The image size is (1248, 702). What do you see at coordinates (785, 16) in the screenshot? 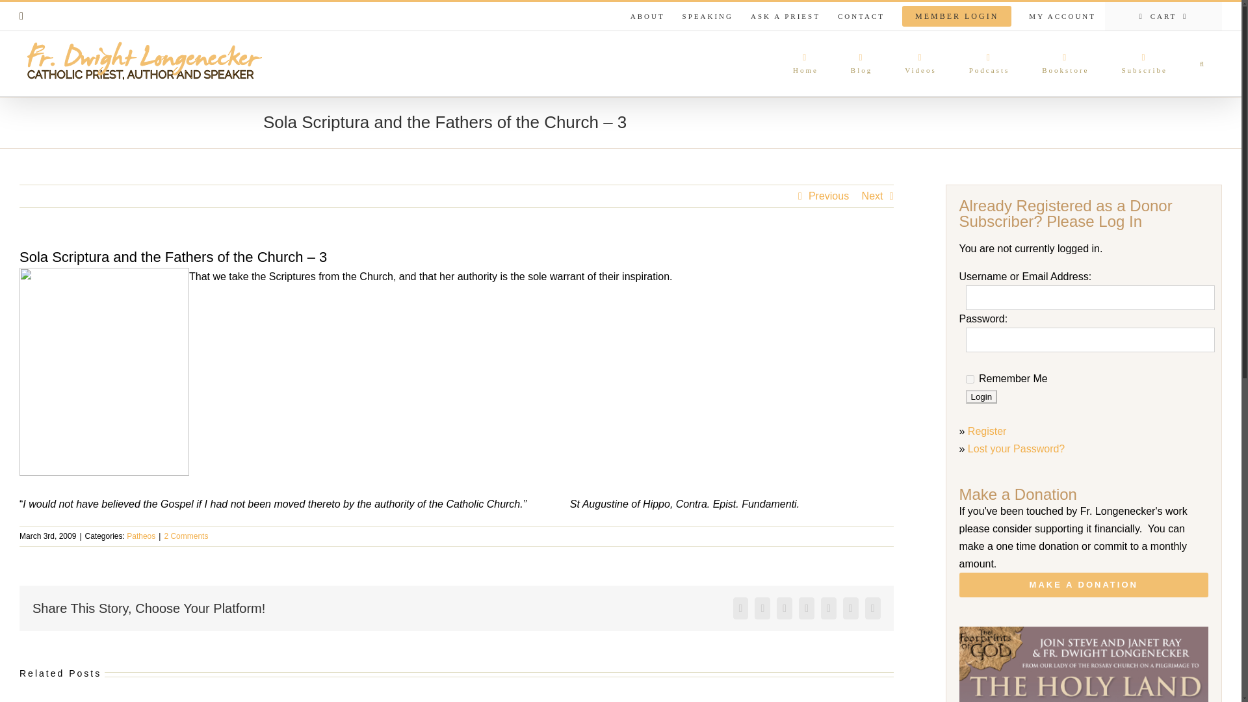
I see `ASK A PRIEST` at bounding box center [785, 16].